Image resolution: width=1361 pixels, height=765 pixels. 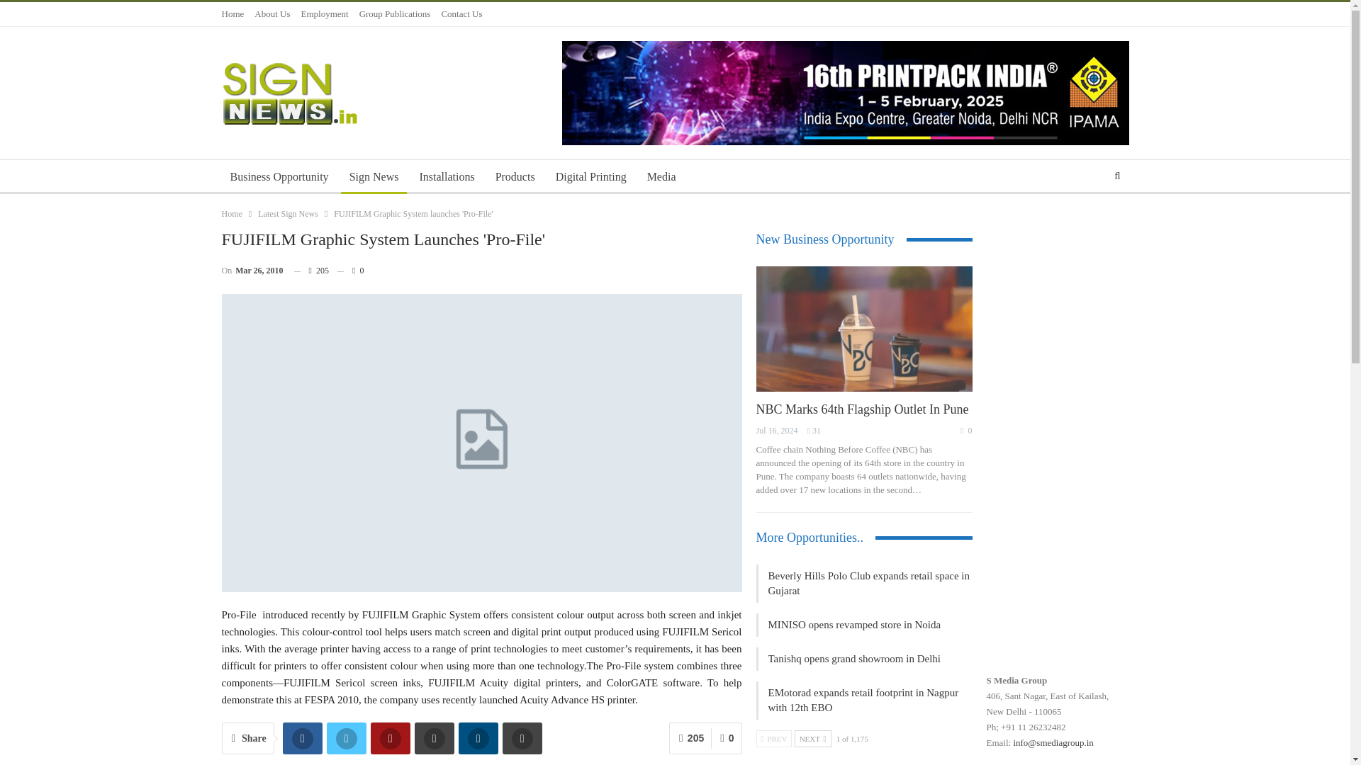 I want to click on Business Opportunity, so click(x=278, y=177).